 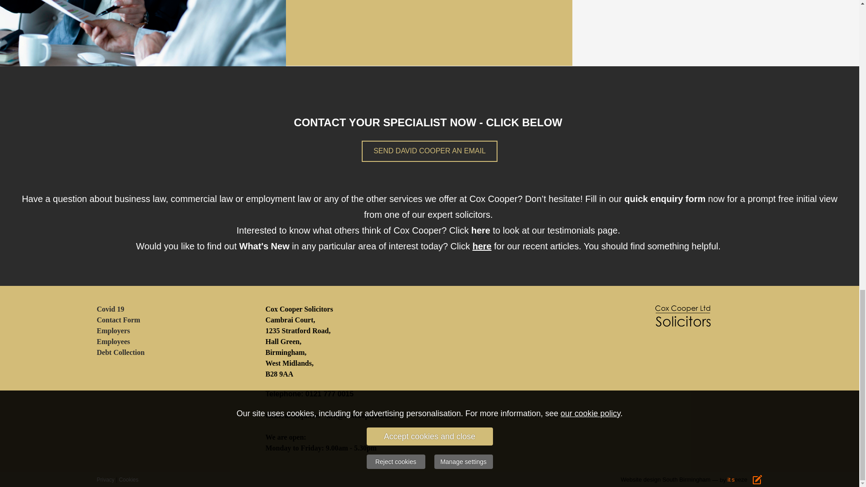 What do you see at coordinates (113, 330) in the screenshot?
I see `Employers` at bounding box center [113, 330].